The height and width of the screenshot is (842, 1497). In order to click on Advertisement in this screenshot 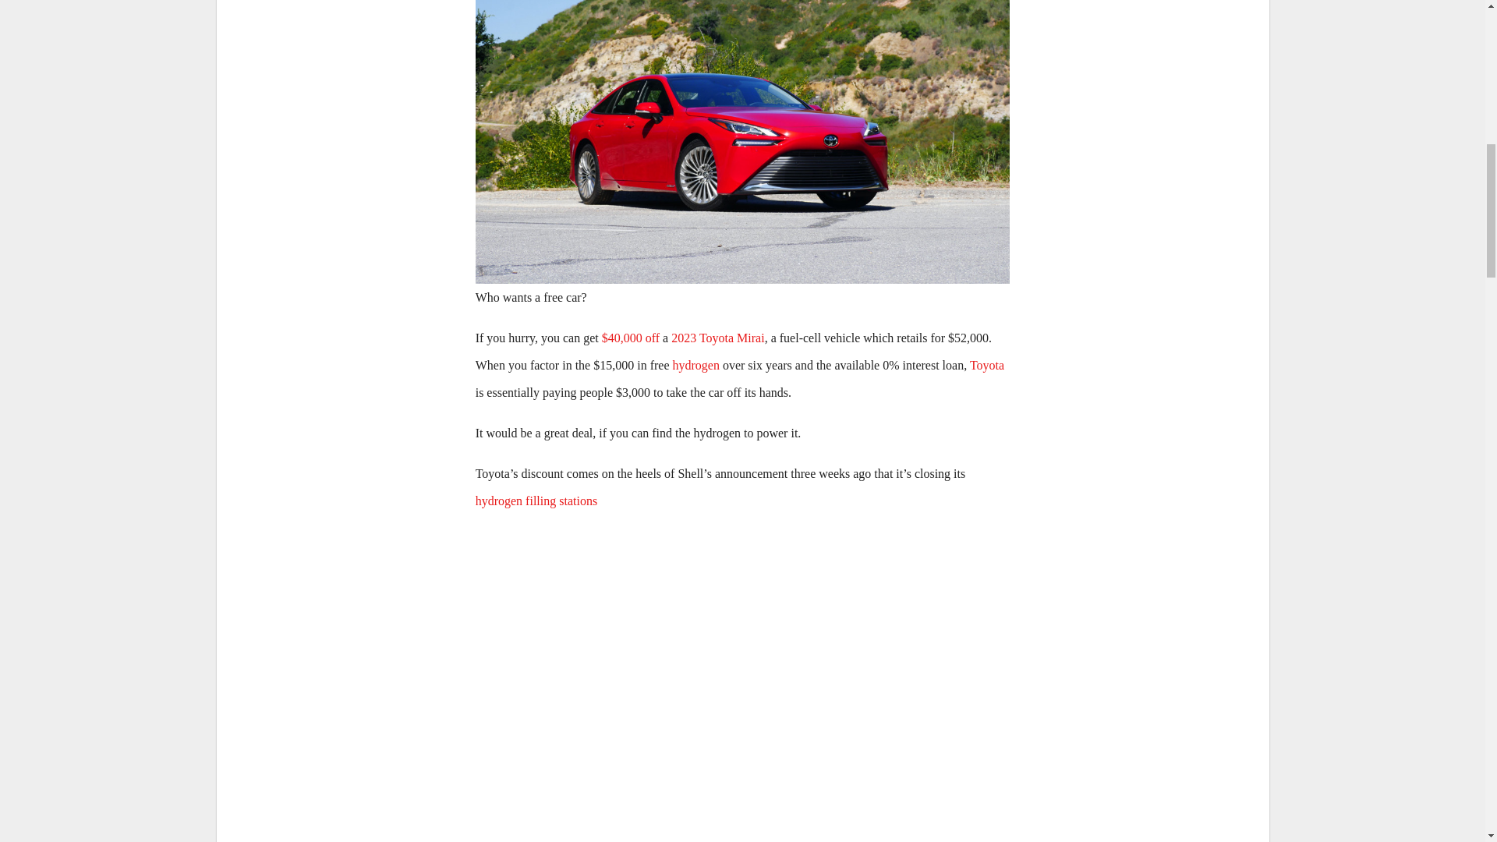, I will do `click(742, 605)`.